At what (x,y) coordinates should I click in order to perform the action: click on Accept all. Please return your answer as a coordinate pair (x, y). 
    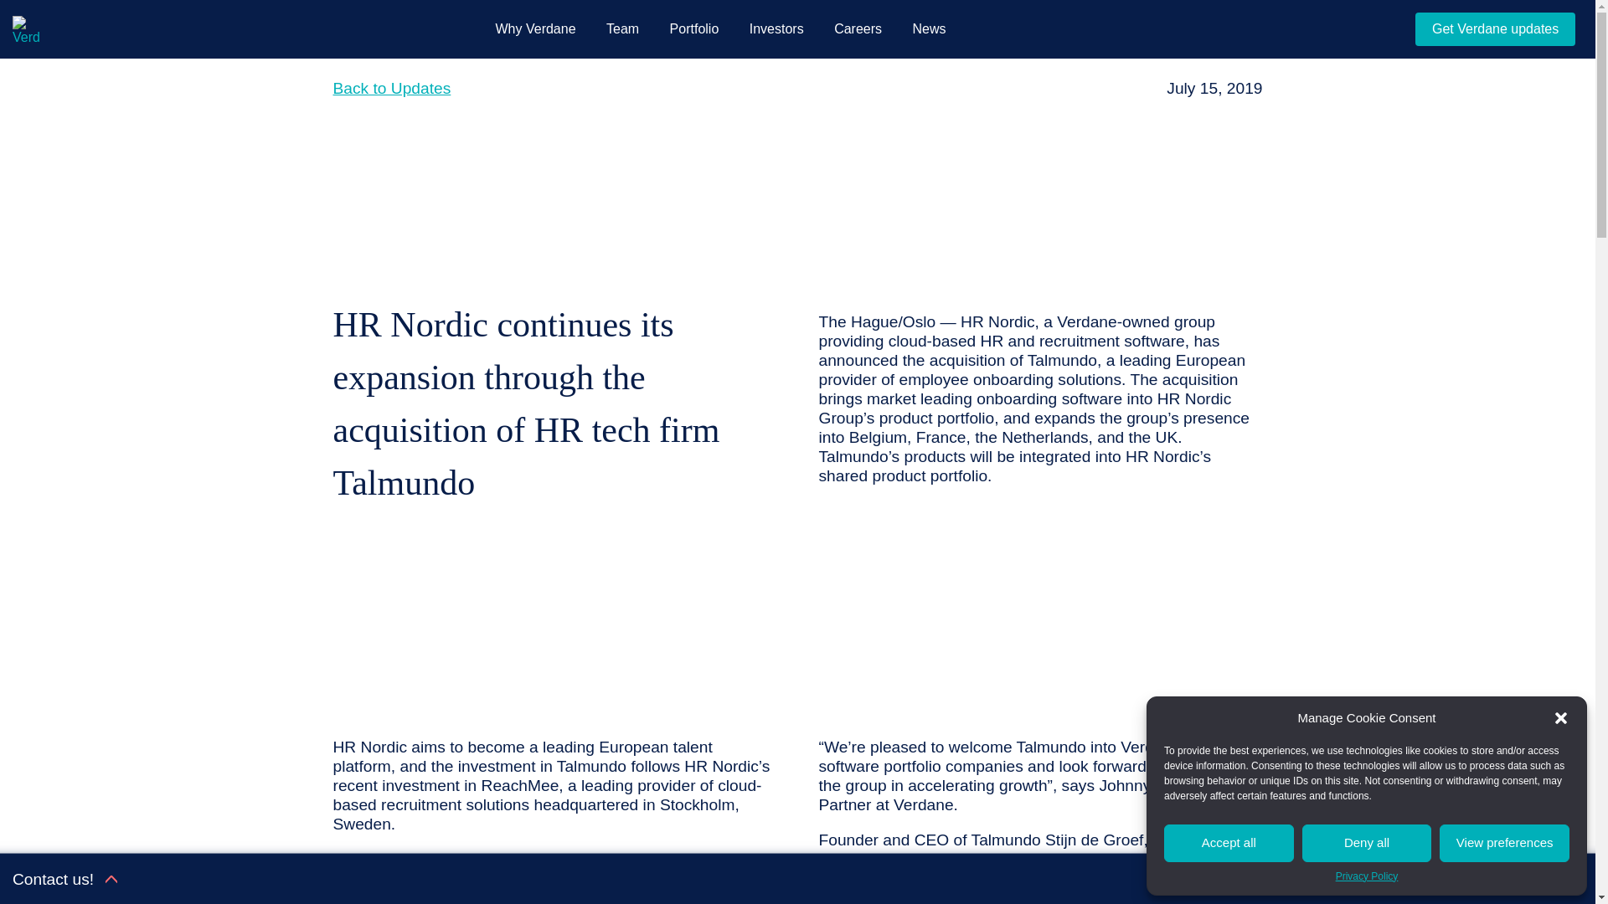
    Looking at the image, I should click on (1229, 843).